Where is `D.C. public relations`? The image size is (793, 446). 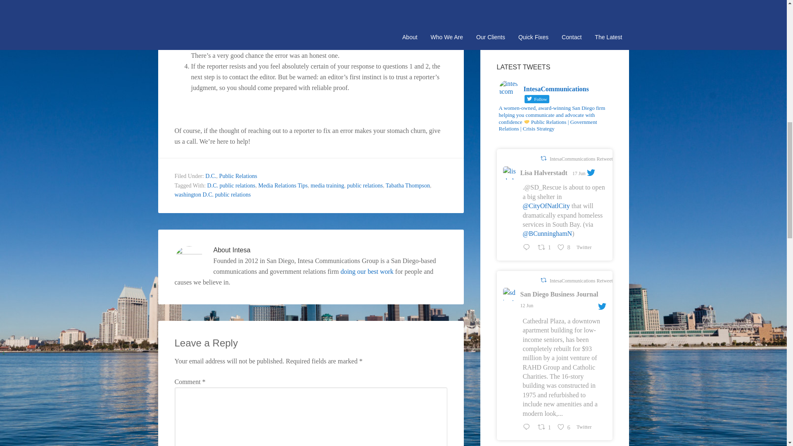
D.C. public relations is located at coordinates (231, 185).